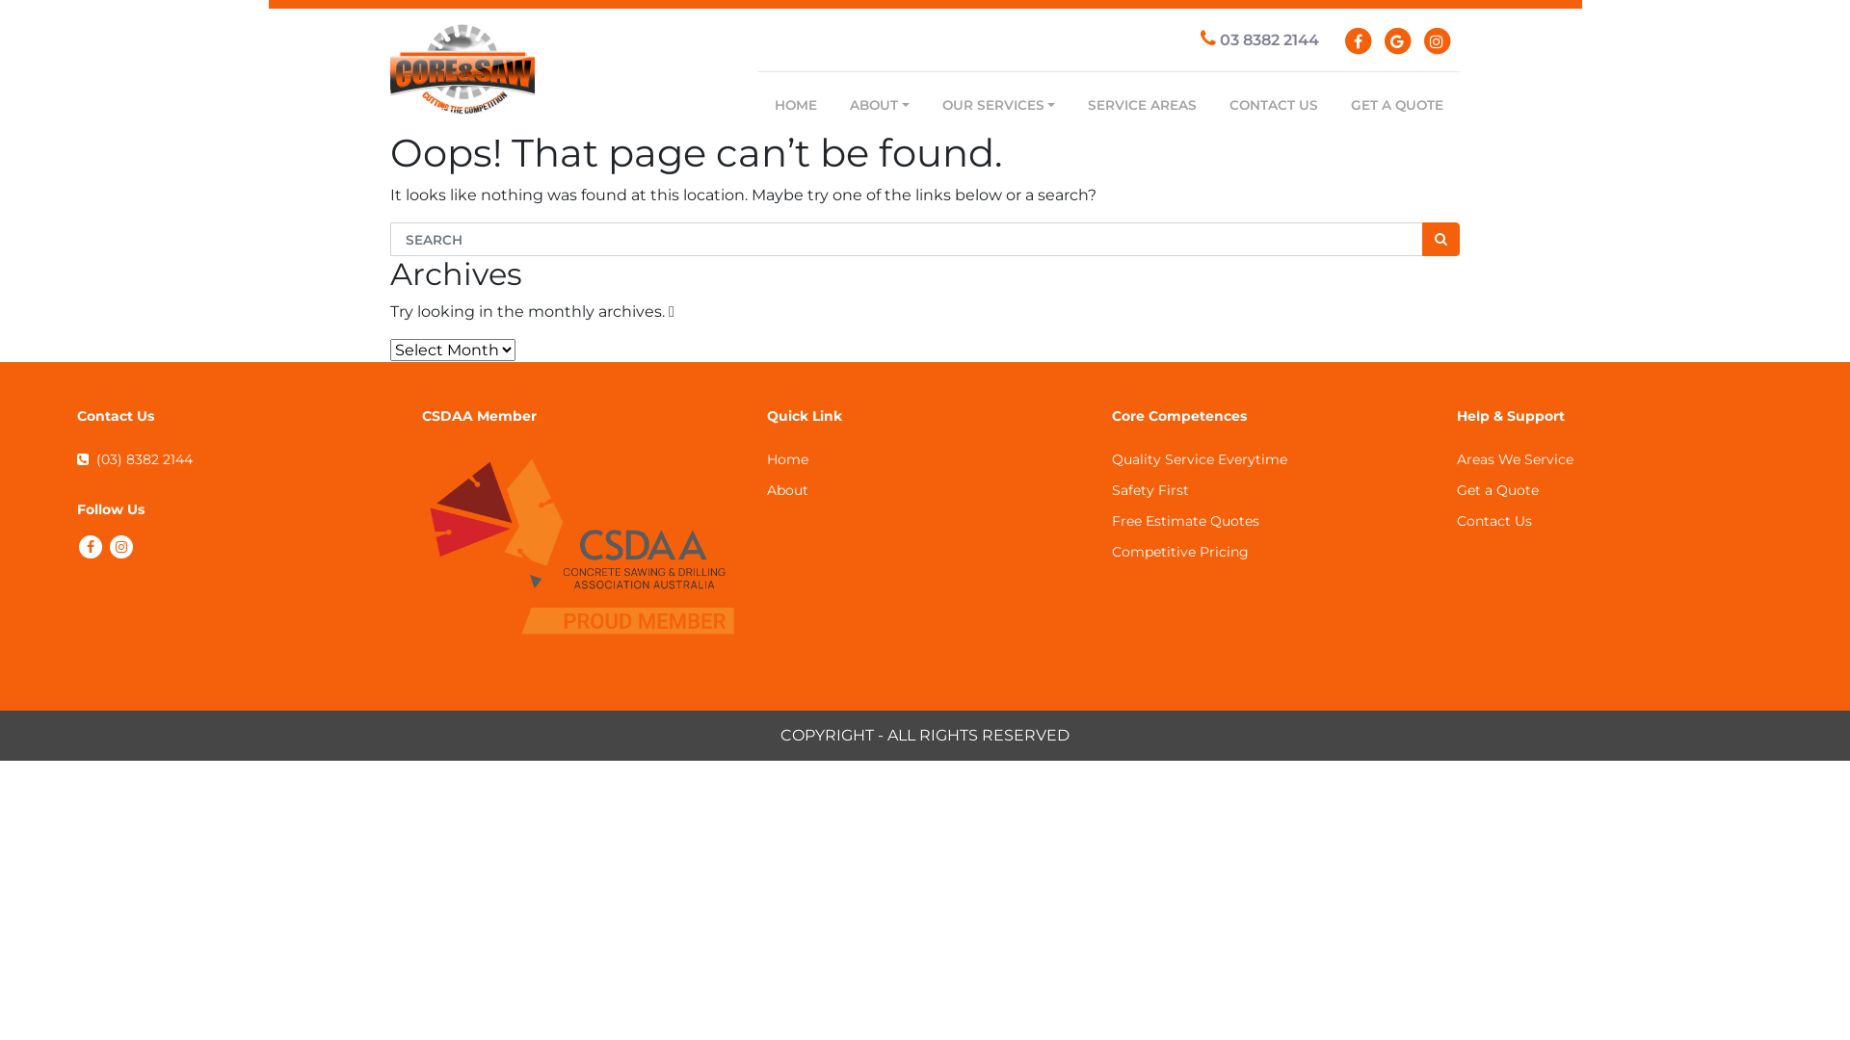  I want to click on CONTACT US, so click(1274, 105).